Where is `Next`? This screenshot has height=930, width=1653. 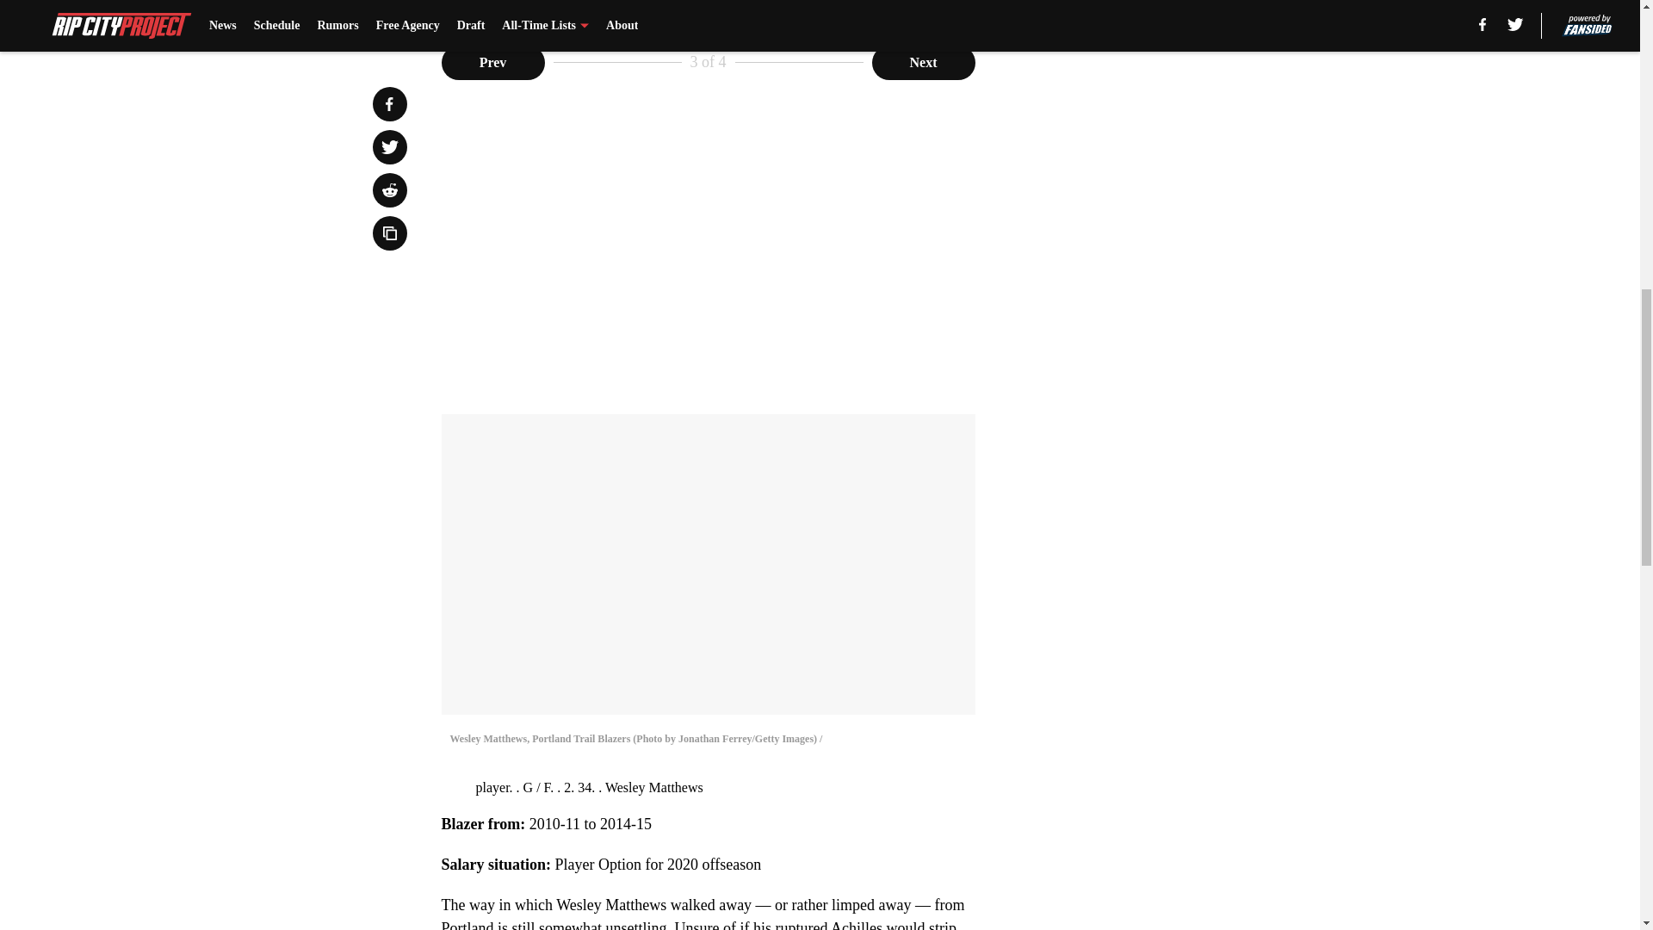
Next is located at coordinates (923, 61).